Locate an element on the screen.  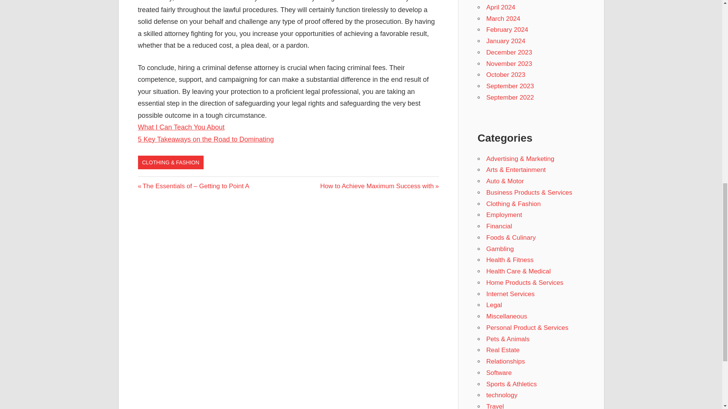
September 2023 is located at coordinates (510, 86).